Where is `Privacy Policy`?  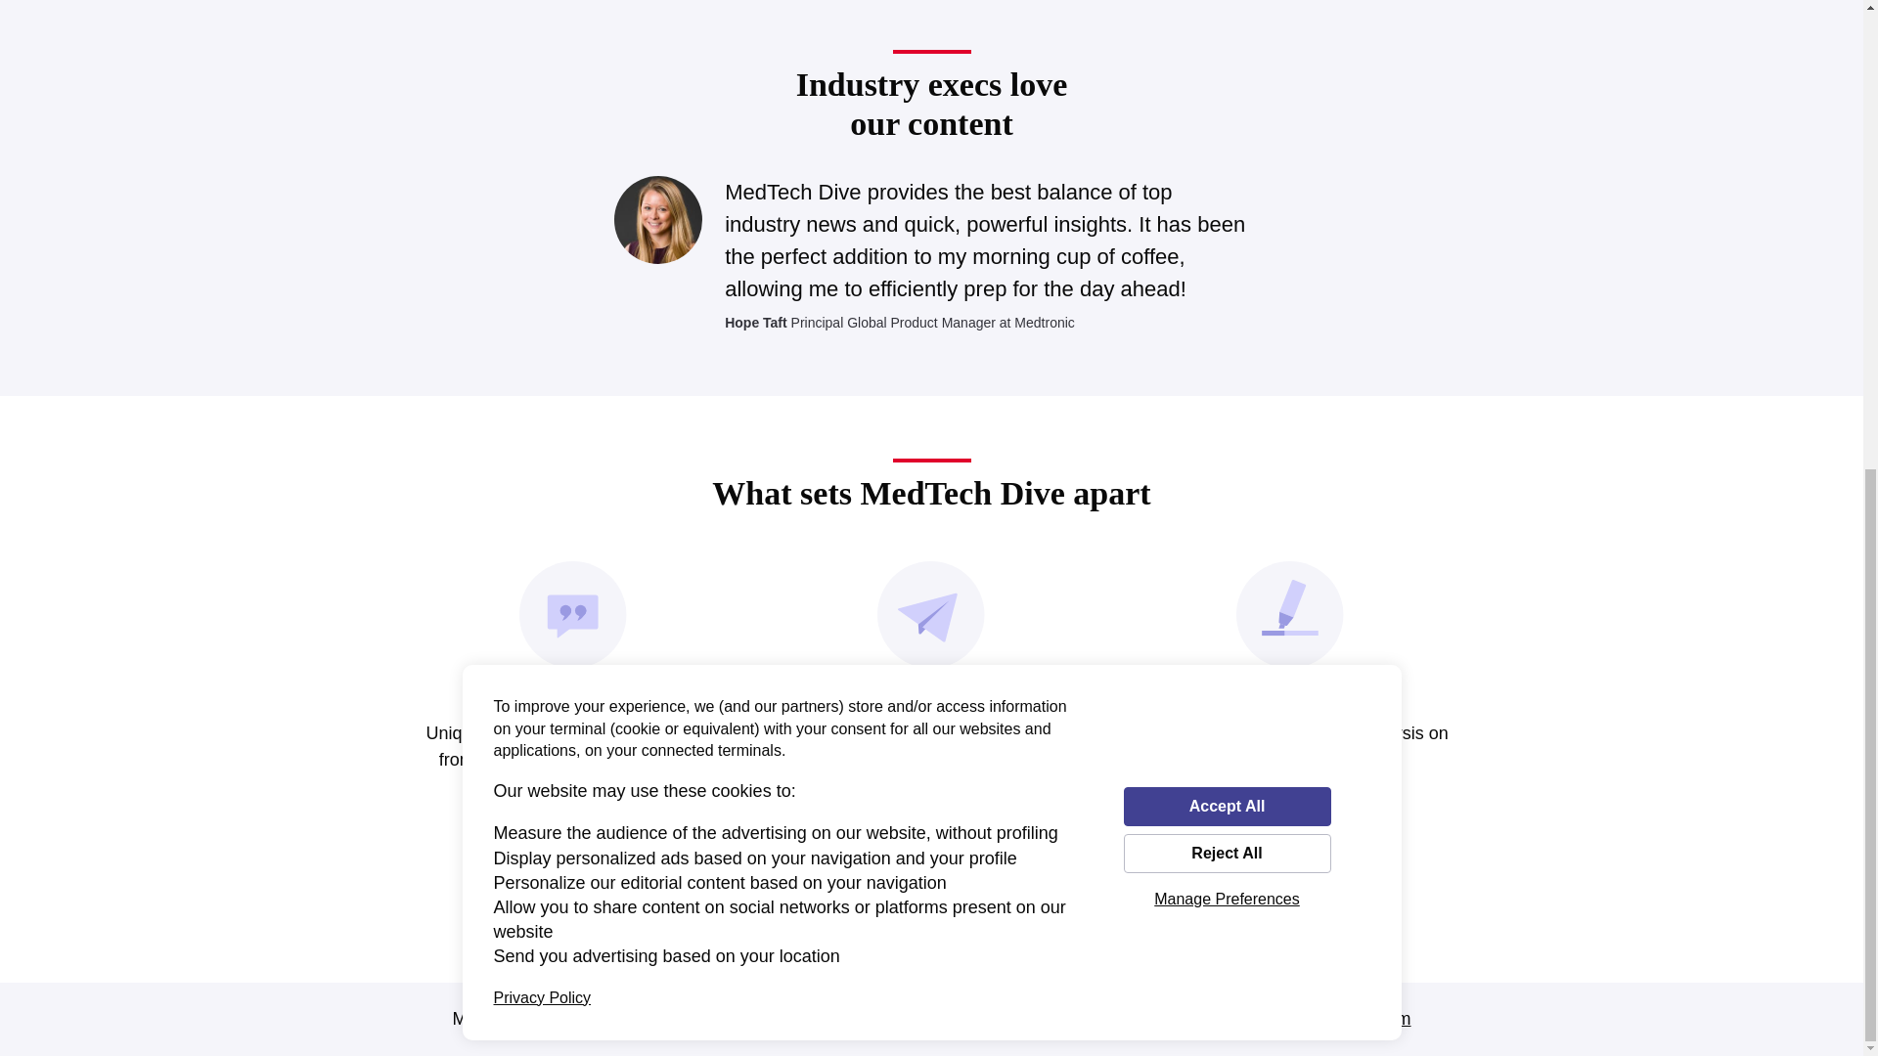 Privacy Policy is located at coordinates (1064, 1019).